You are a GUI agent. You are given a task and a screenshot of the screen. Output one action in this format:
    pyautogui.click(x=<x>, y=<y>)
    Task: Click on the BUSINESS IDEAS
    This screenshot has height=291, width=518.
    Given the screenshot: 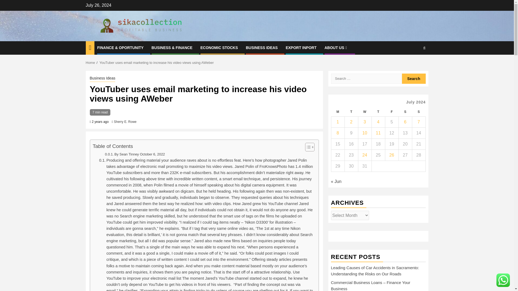 What is the action you would take?
    pyautogui.click(x=262, y=47)
    